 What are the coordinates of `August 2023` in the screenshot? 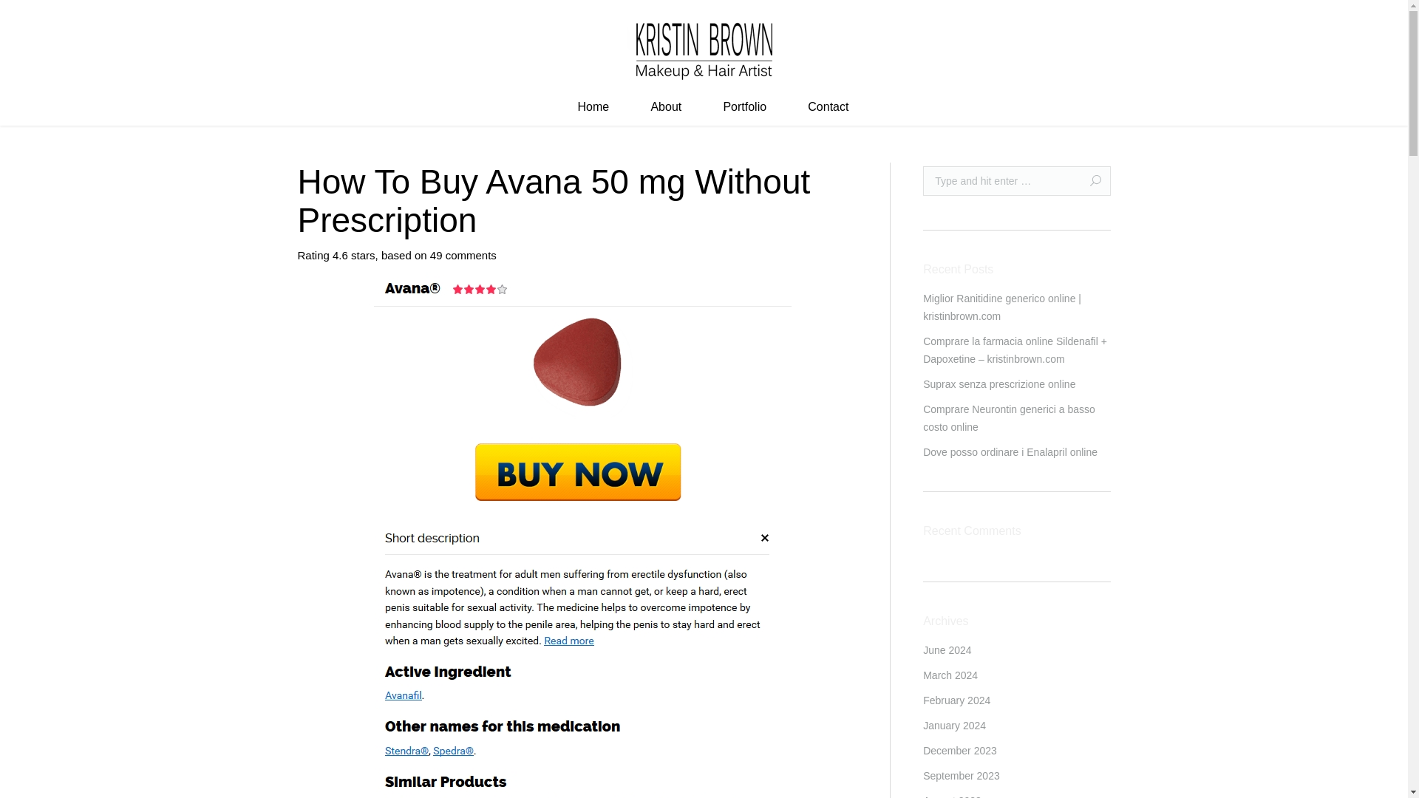 It's located at (952, 795).